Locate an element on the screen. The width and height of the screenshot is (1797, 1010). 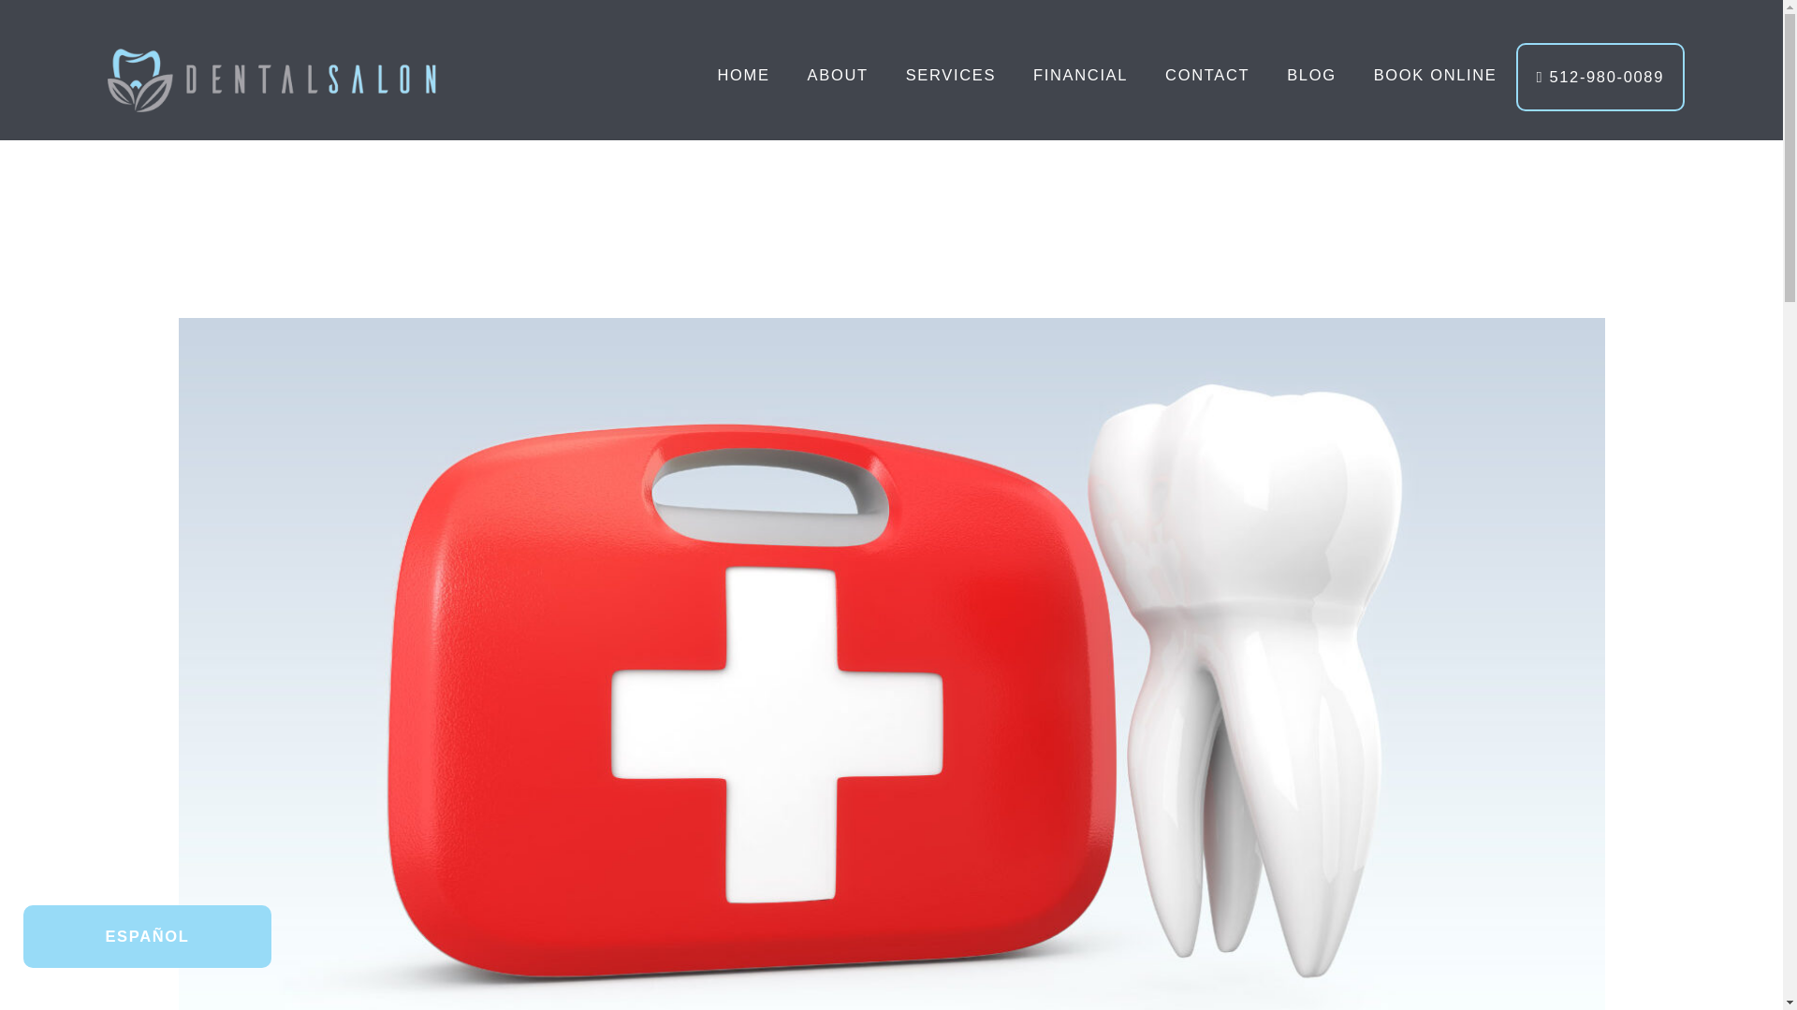
Why You Should Seek Care Quickly for a Dental Emergency is located at coordinates (891, 703).